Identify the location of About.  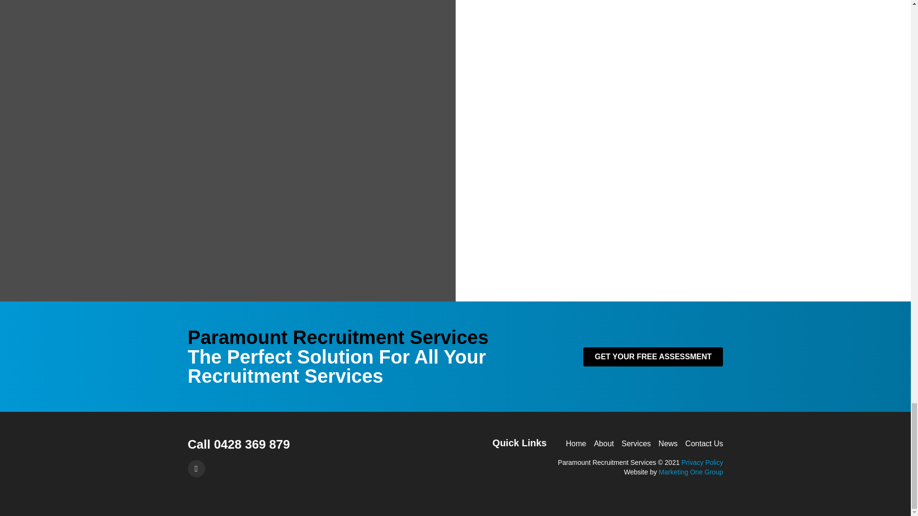
(604, 443).